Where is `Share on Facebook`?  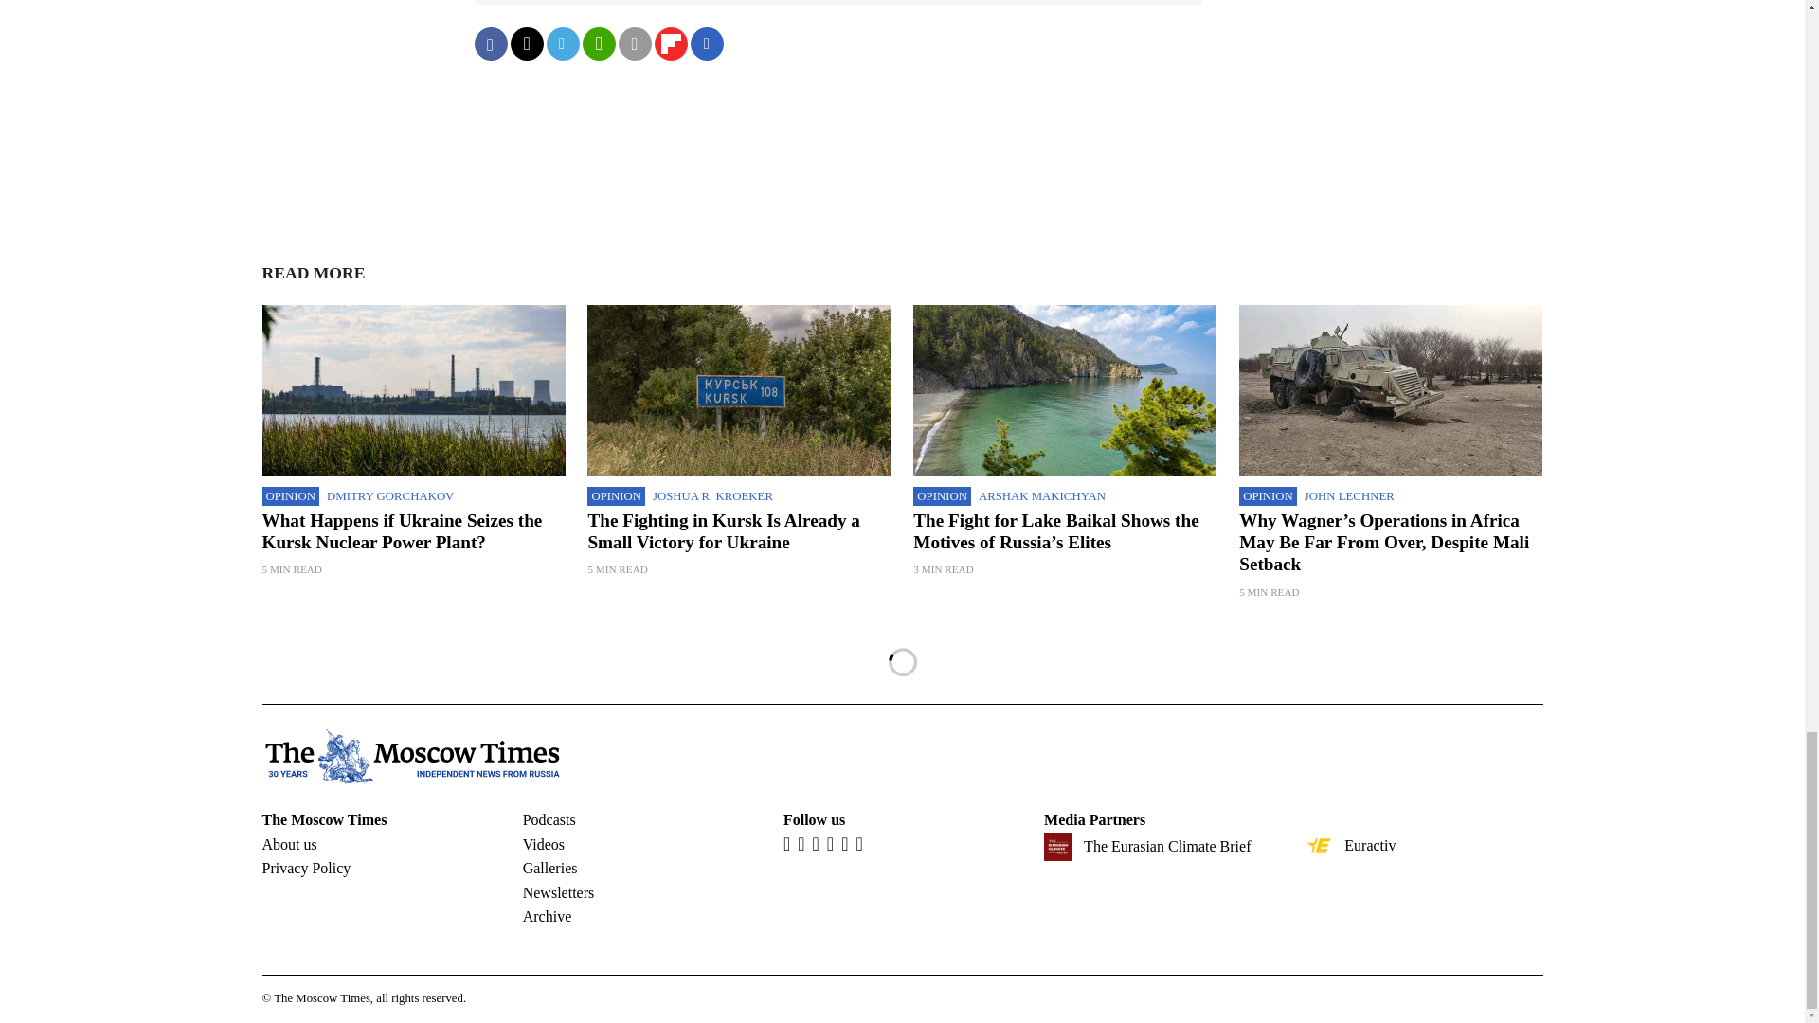
Share on Facebook is located at coordinates (490, 44).